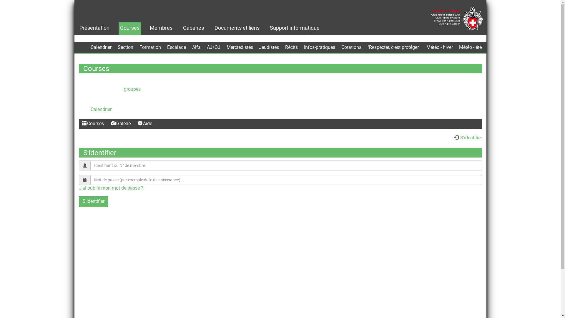  I want to click on Membres, so click(161, 28).